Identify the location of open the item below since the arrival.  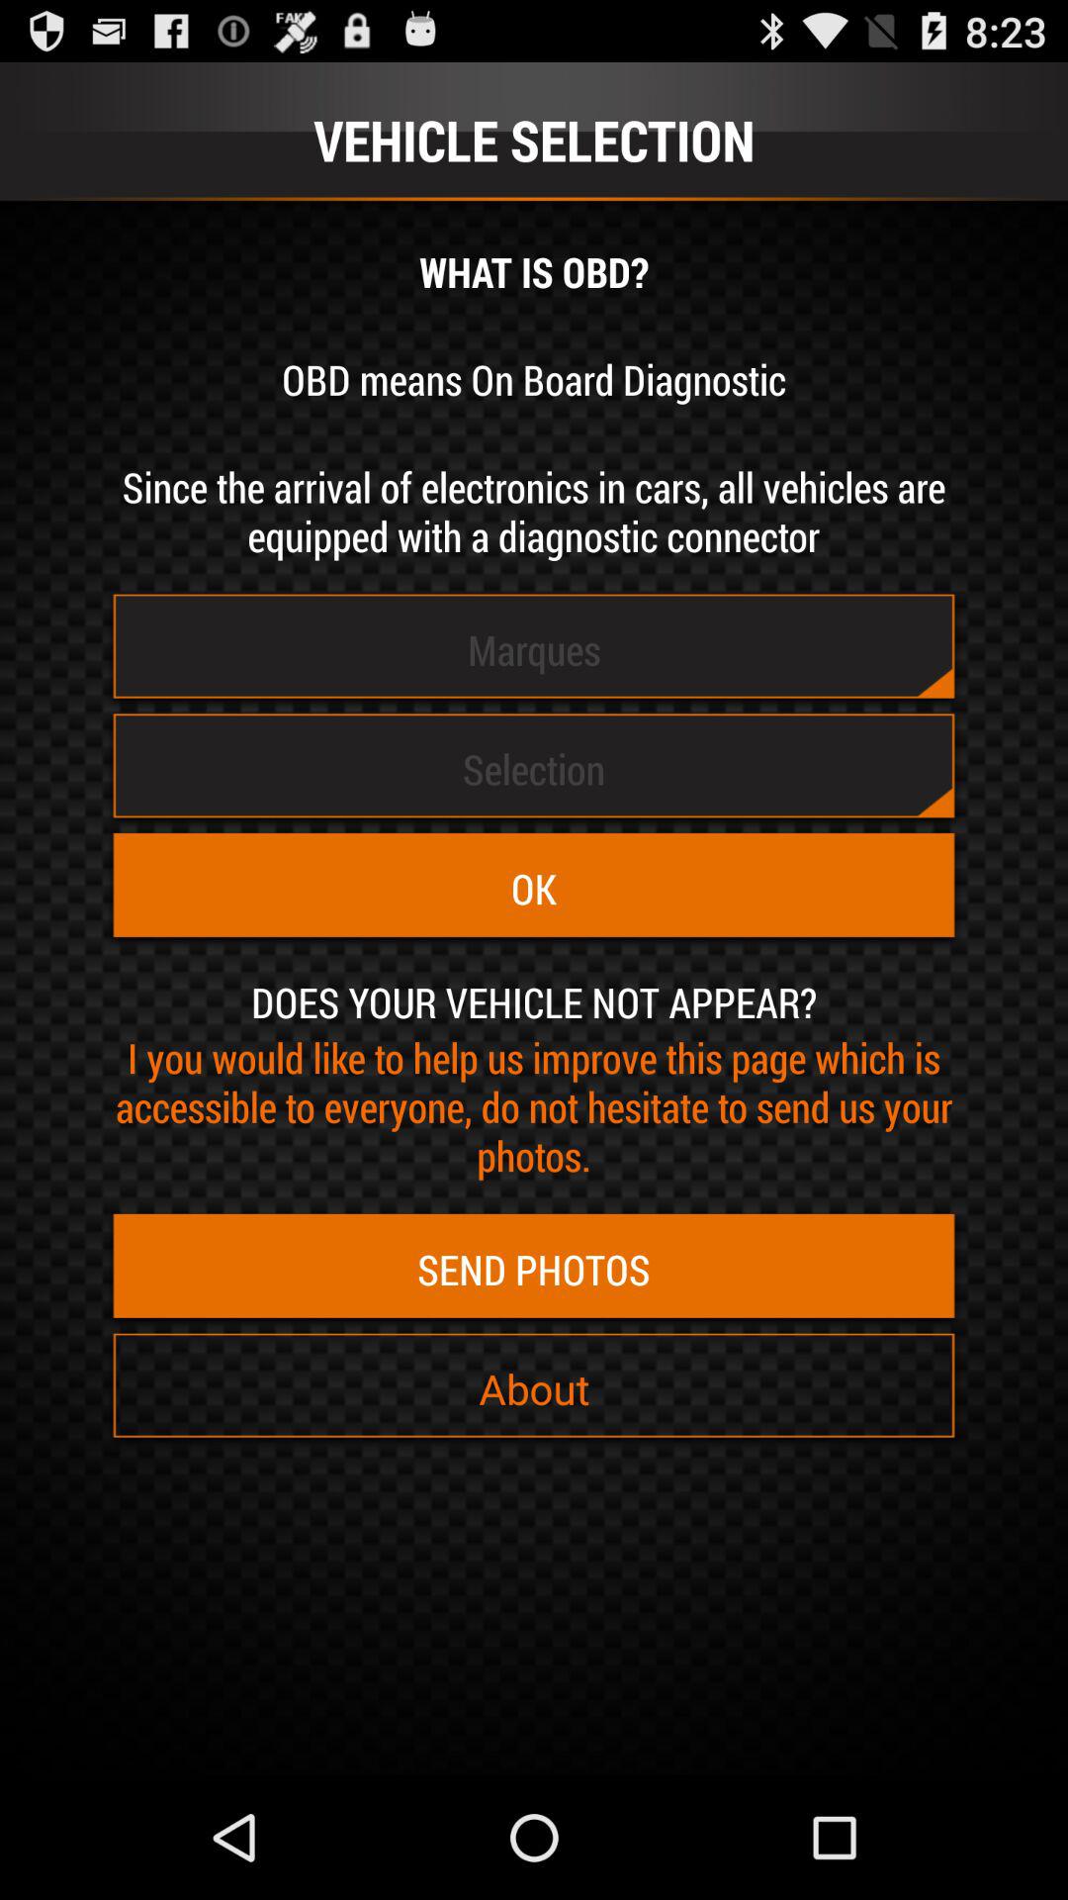
(534, 649).